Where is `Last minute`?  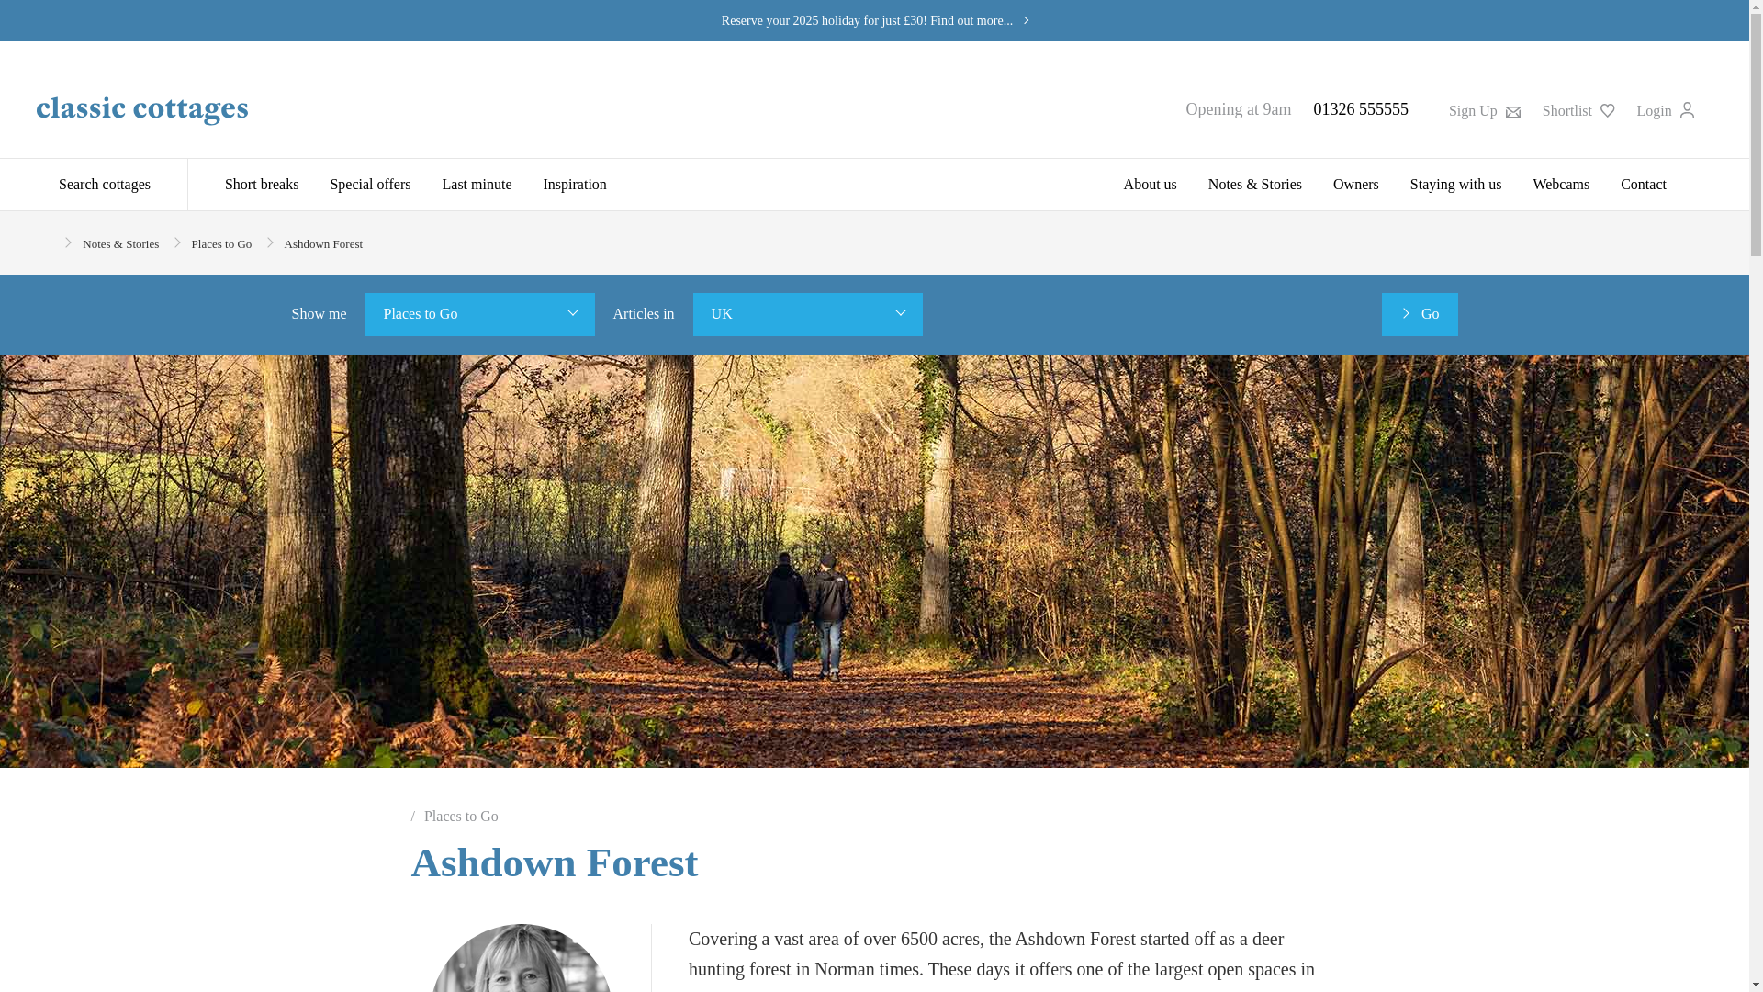
Last minute is located at coordinates (477, 184).